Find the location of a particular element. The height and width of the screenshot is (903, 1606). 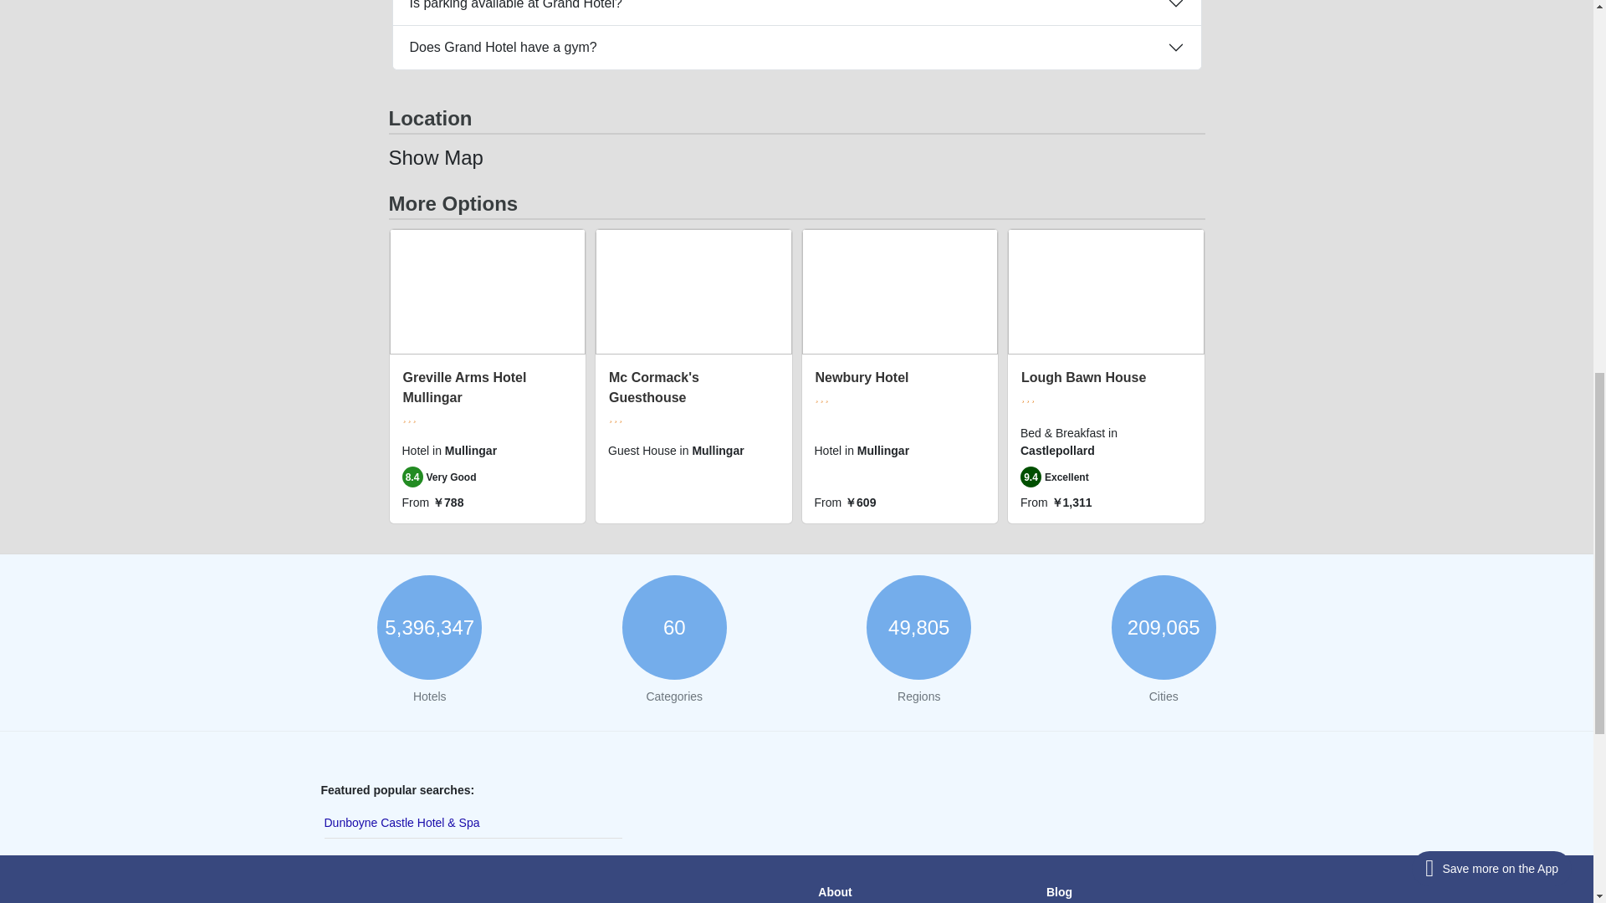

Newbury Hotel is located at coordinates (862, 377).